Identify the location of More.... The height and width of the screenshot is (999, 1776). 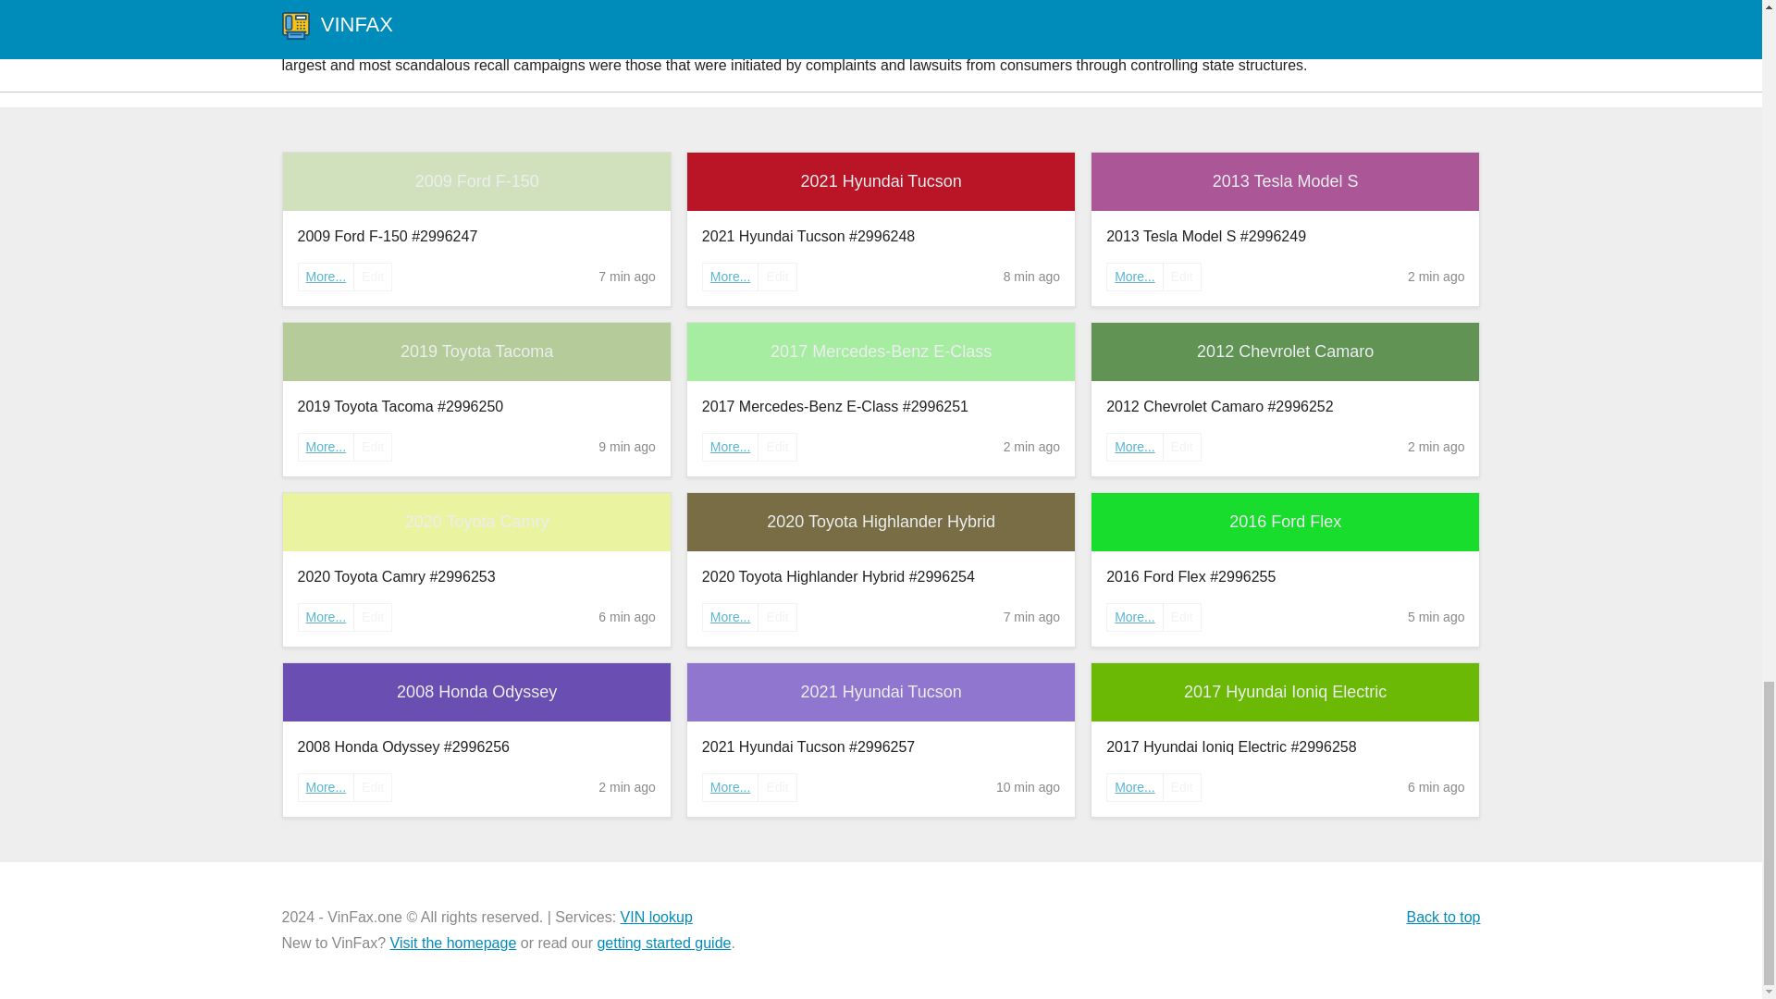
(326, 616).